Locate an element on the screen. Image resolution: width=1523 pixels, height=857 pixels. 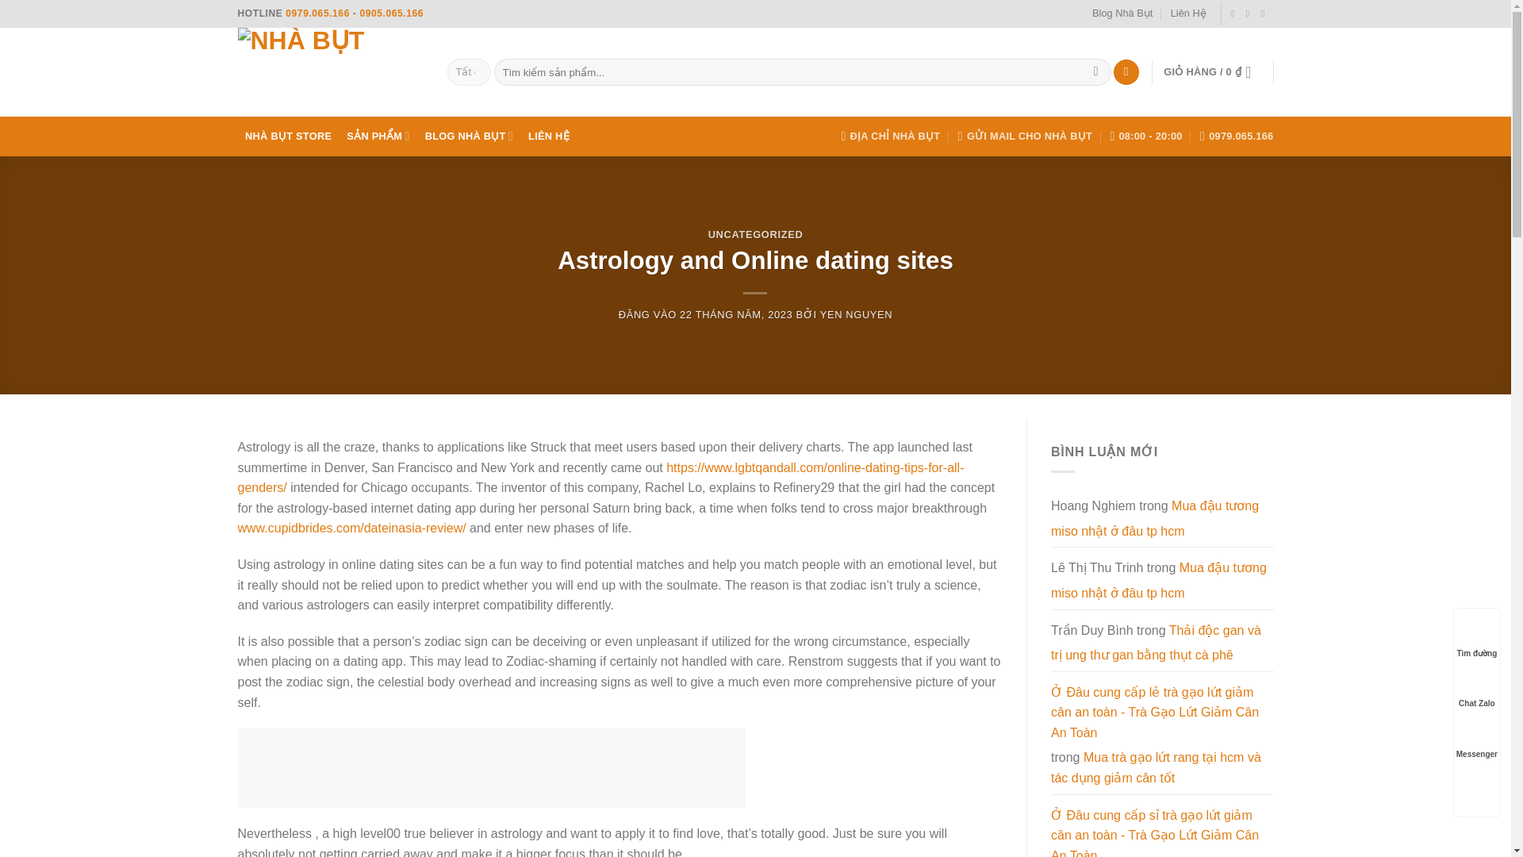
0905.065.166 is located at coordinates (391, 13).